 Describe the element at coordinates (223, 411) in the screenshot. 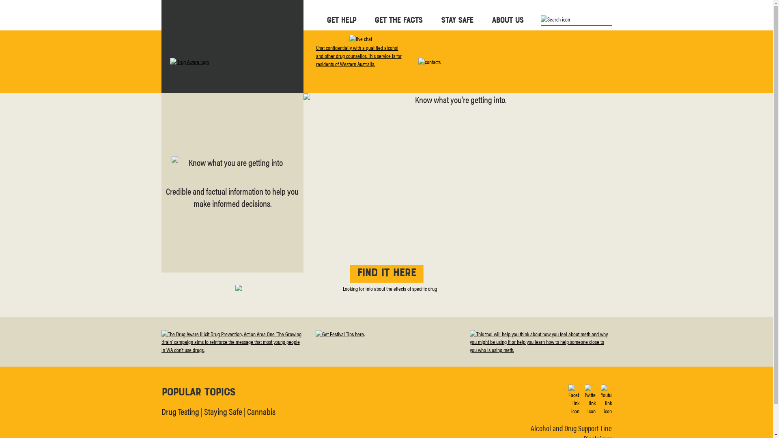

I see `Staying Safe` at that location.